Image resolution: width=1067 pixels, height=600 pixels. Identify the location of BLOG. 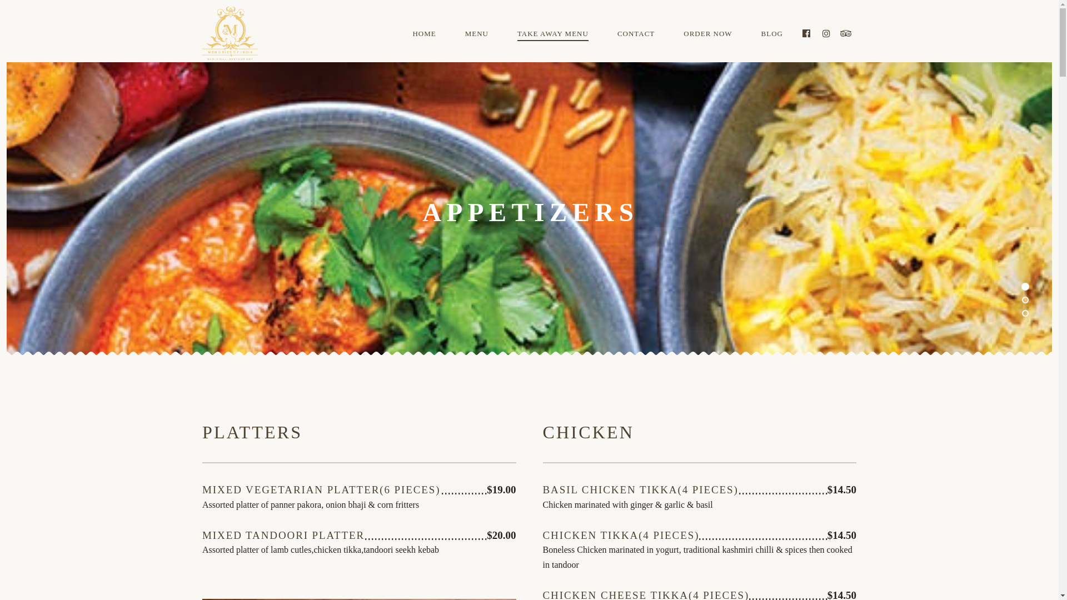
(772, 34).